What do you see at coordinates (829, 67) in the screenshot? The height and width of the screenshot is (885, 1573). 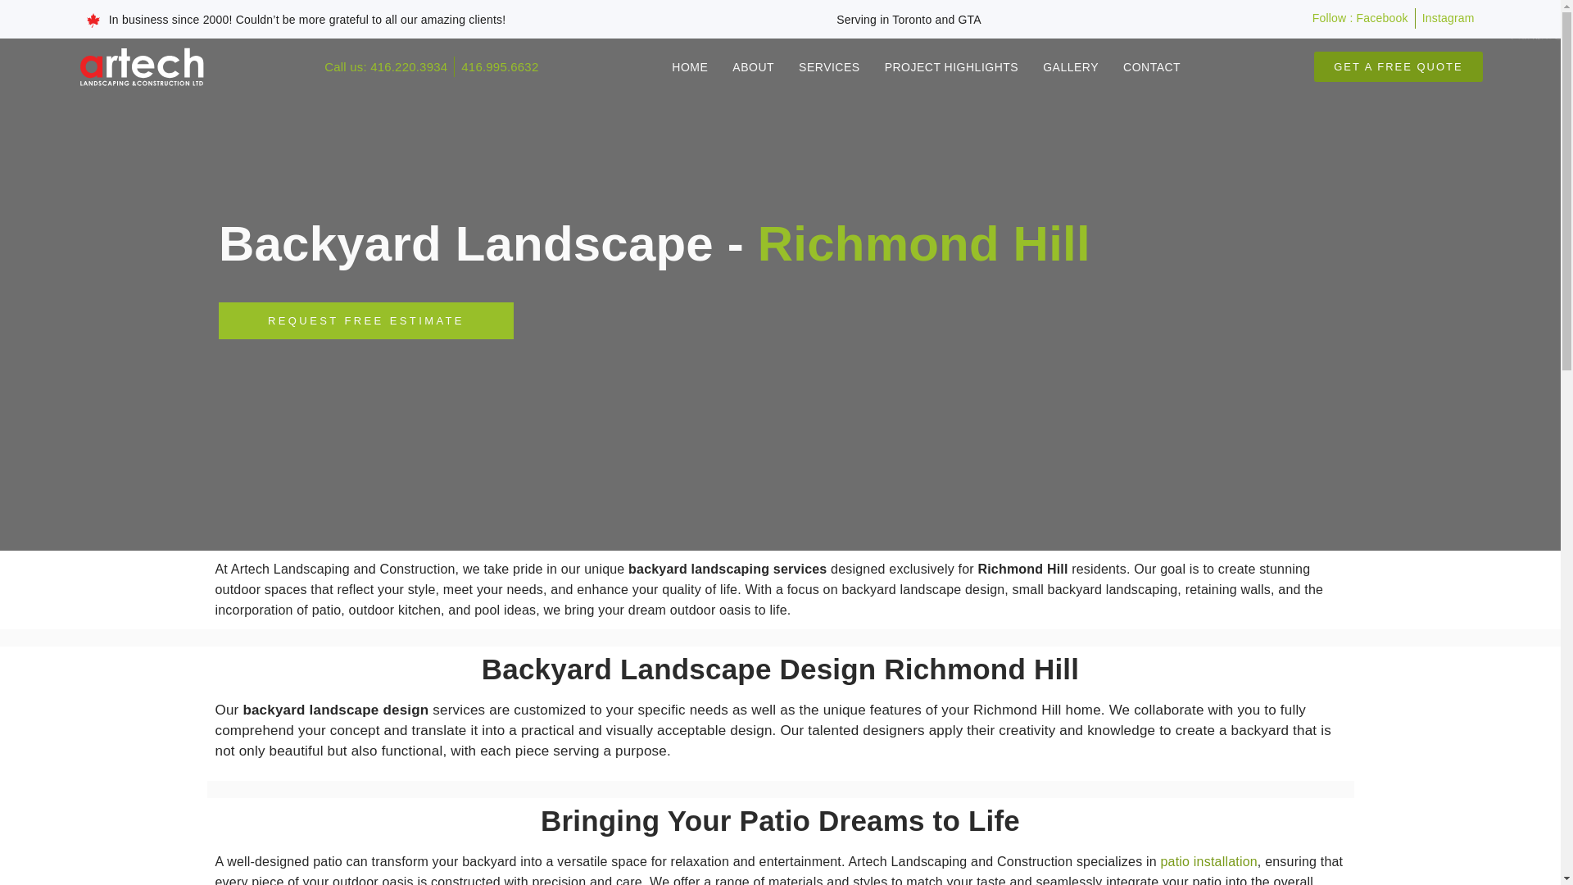 I see `SERVICES` at bounding box center [829, 67].